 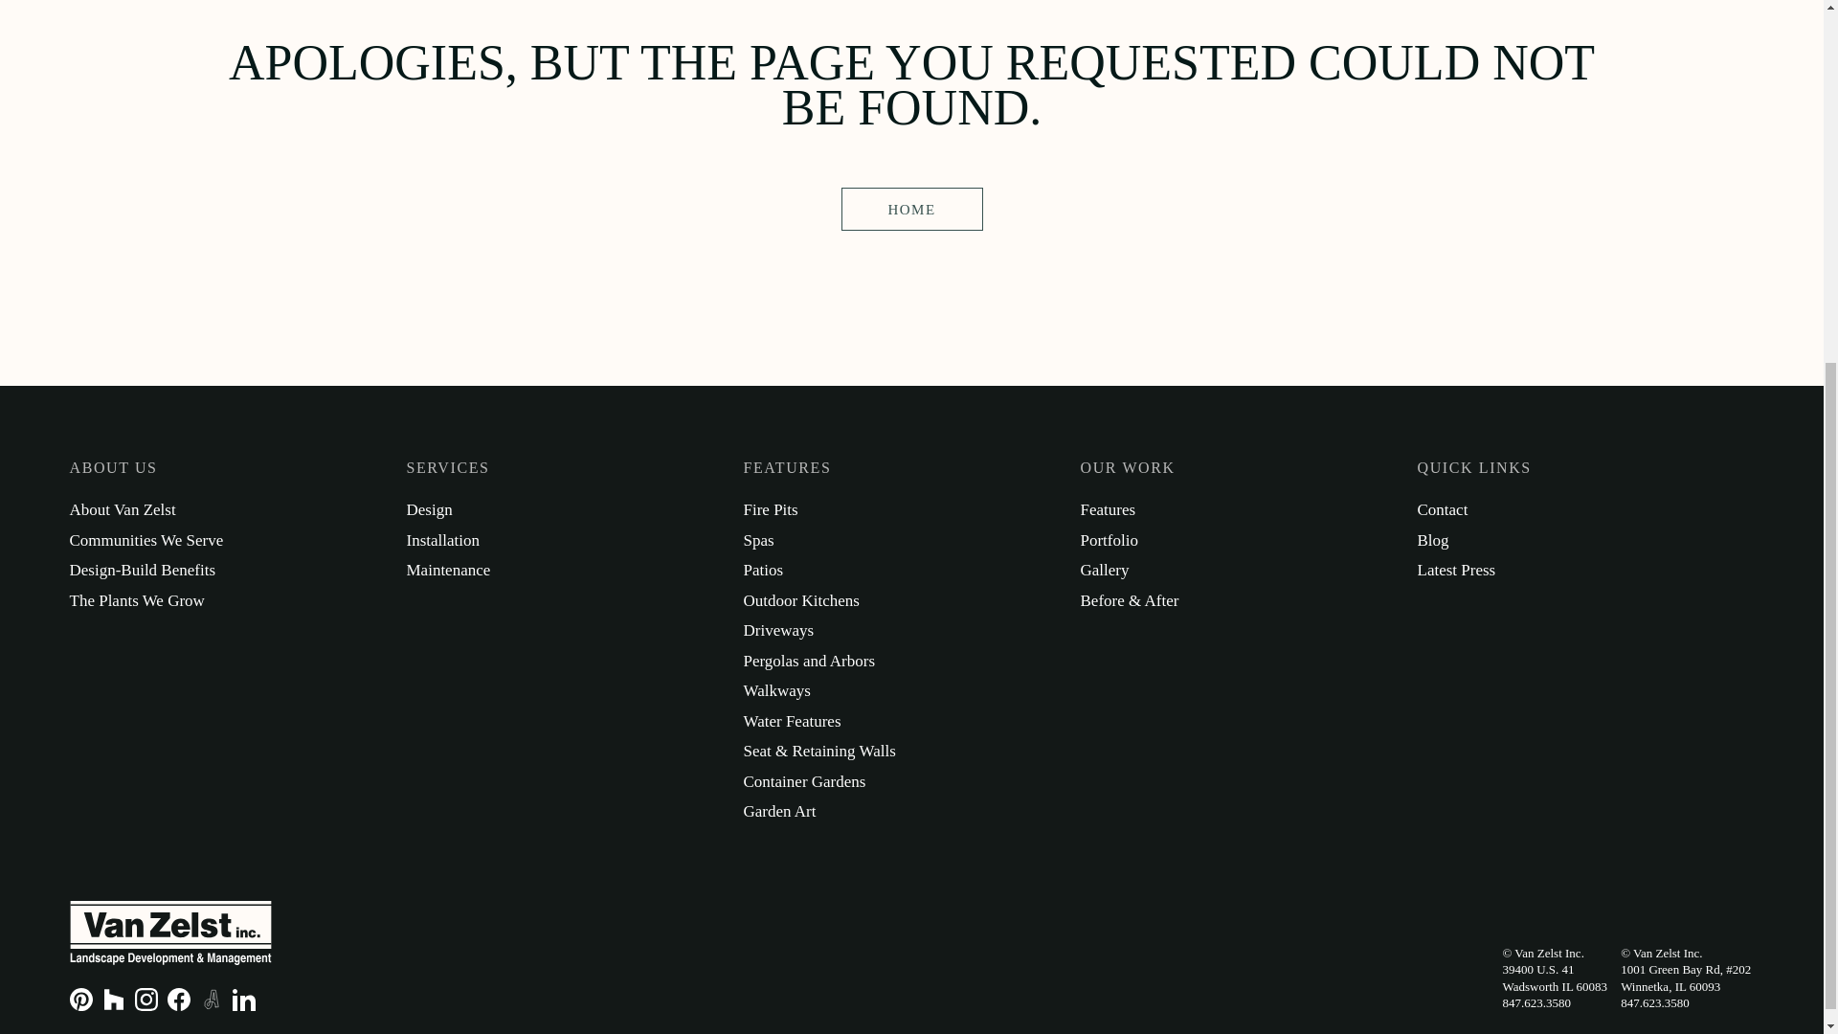 What do you see at coordinates (113, 1000) in the screenshot?
I see `Houzz` at bounding box center [113, 1000].